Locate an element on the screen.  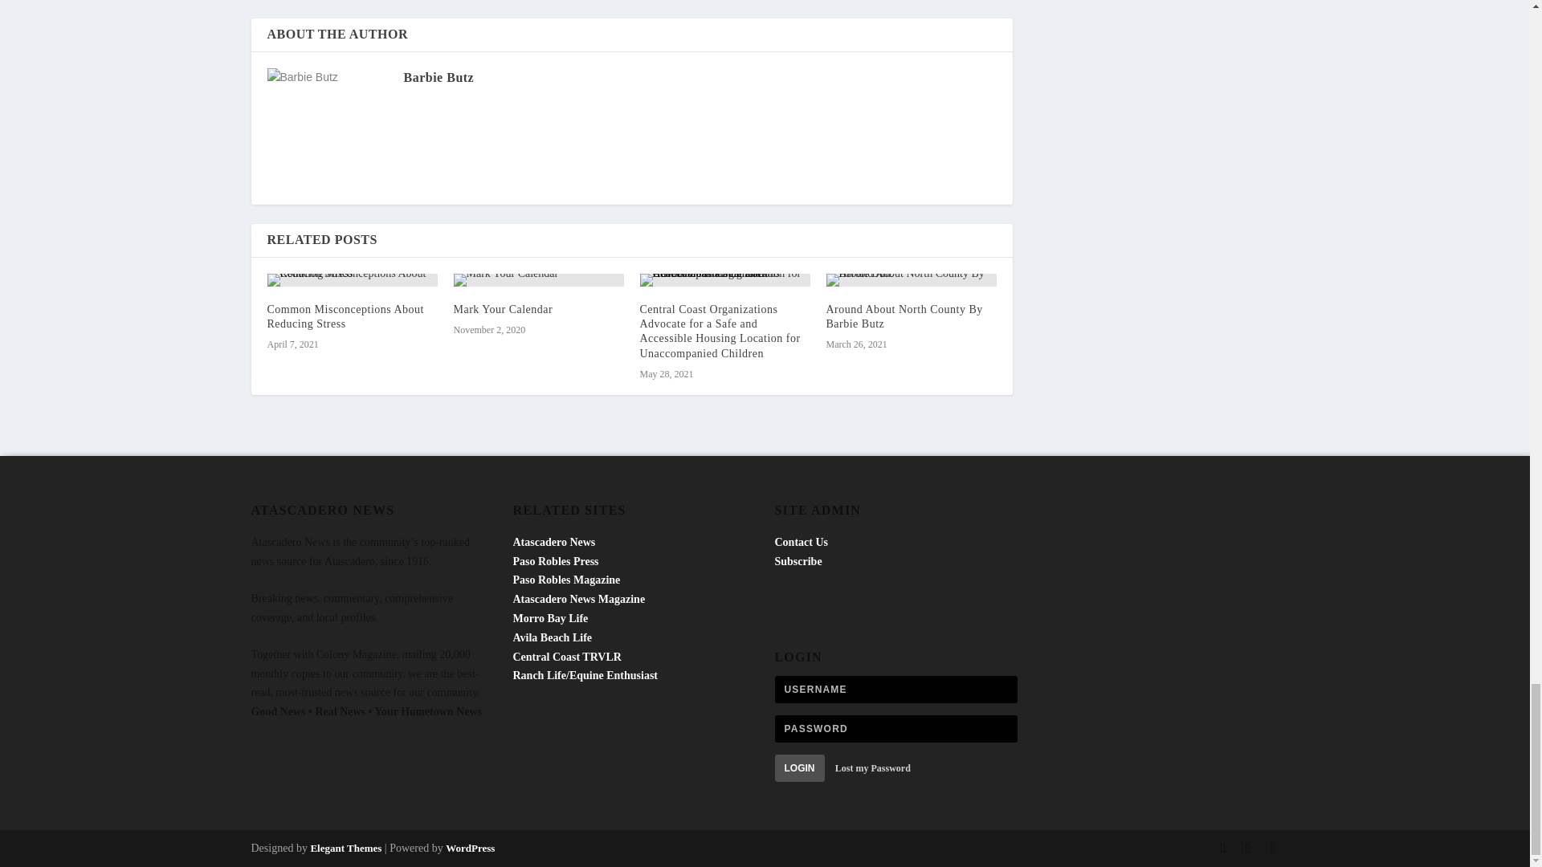
Mark Your Calendar is located at coordinates (503, 310).